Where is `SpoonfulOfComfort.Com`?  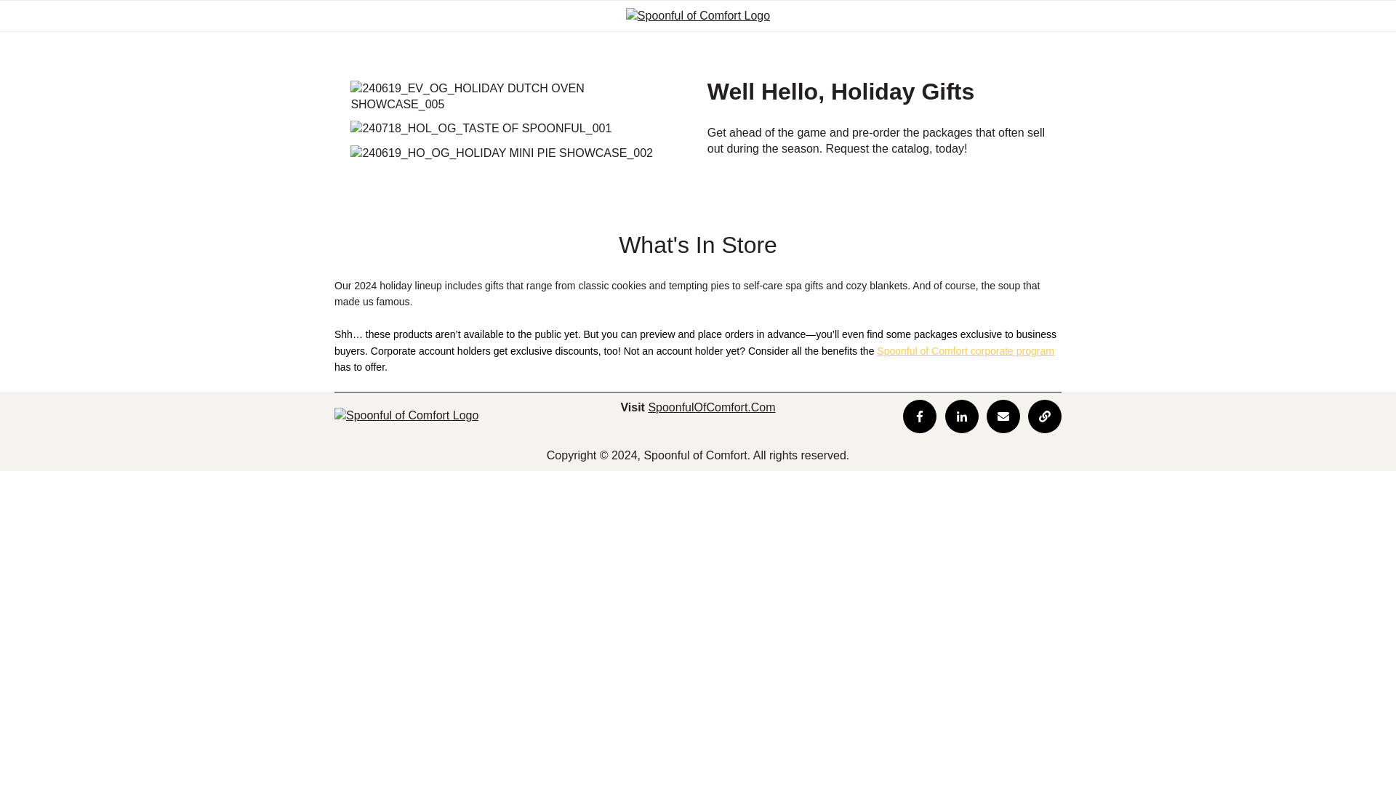 SpoonfulOfComfort.Com is located at coordinates (711, 407).